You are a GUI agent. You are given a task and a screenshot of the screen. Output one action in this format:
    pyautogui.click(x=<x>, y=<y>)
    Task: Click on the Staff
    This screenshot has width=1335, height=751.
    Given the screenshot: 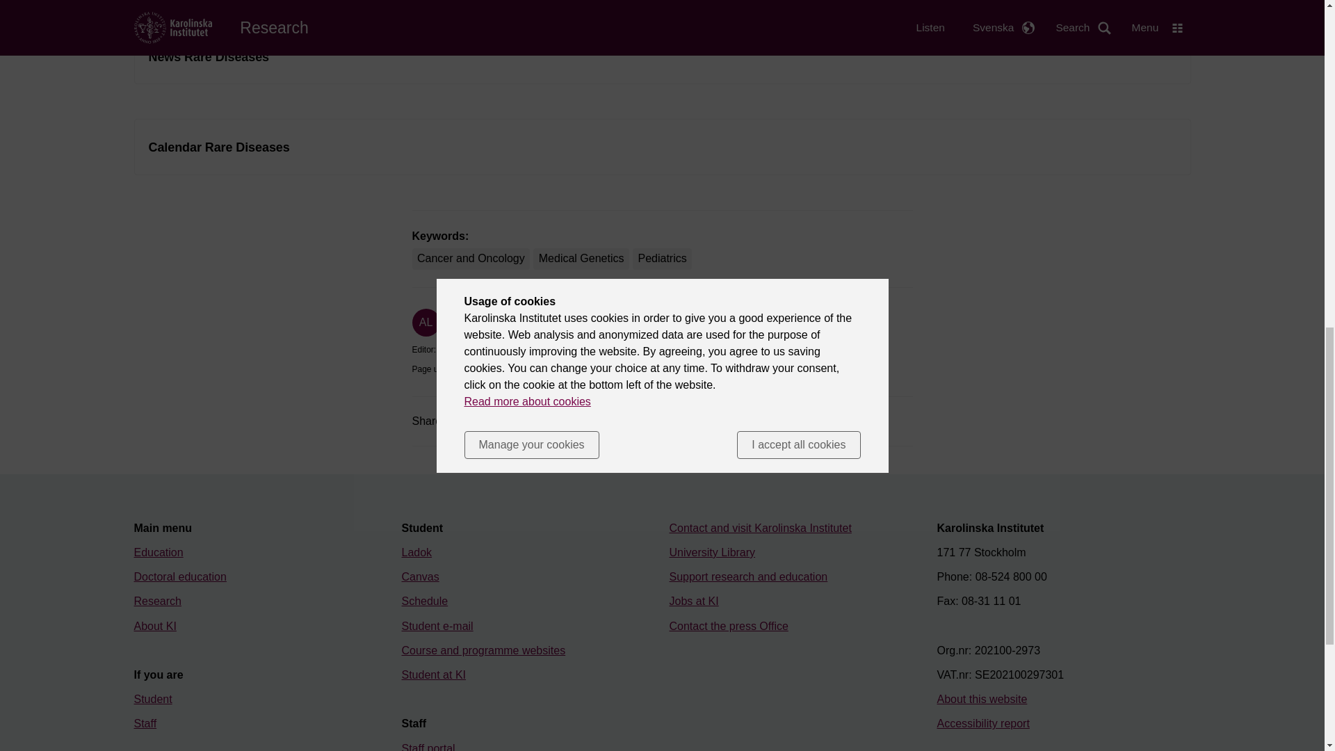 What is the action you would take?
    pyautogui.click(x=145, y=723)
    